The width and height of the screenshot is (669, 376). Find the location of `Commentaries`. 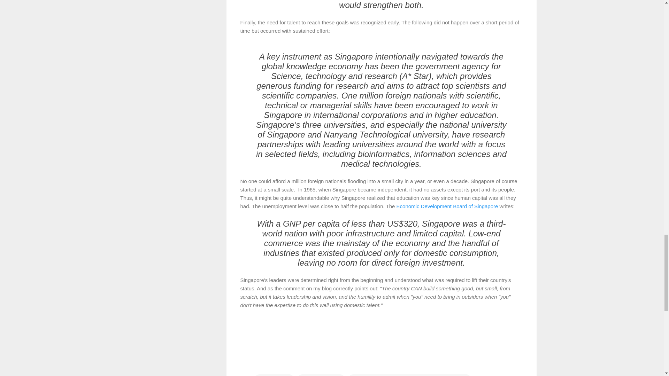

Commentaries is located at coordinates (275, 375).